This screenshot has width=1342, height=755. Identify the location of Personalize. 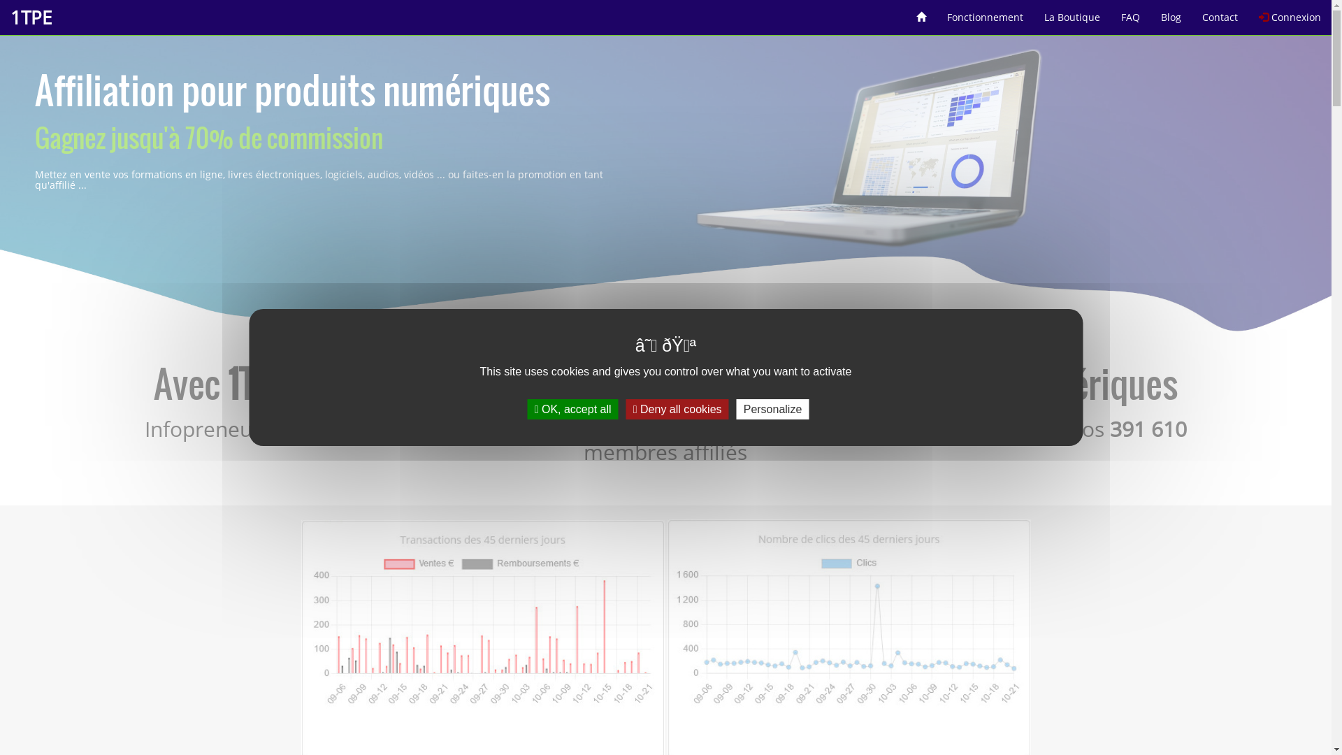
(773, 410).